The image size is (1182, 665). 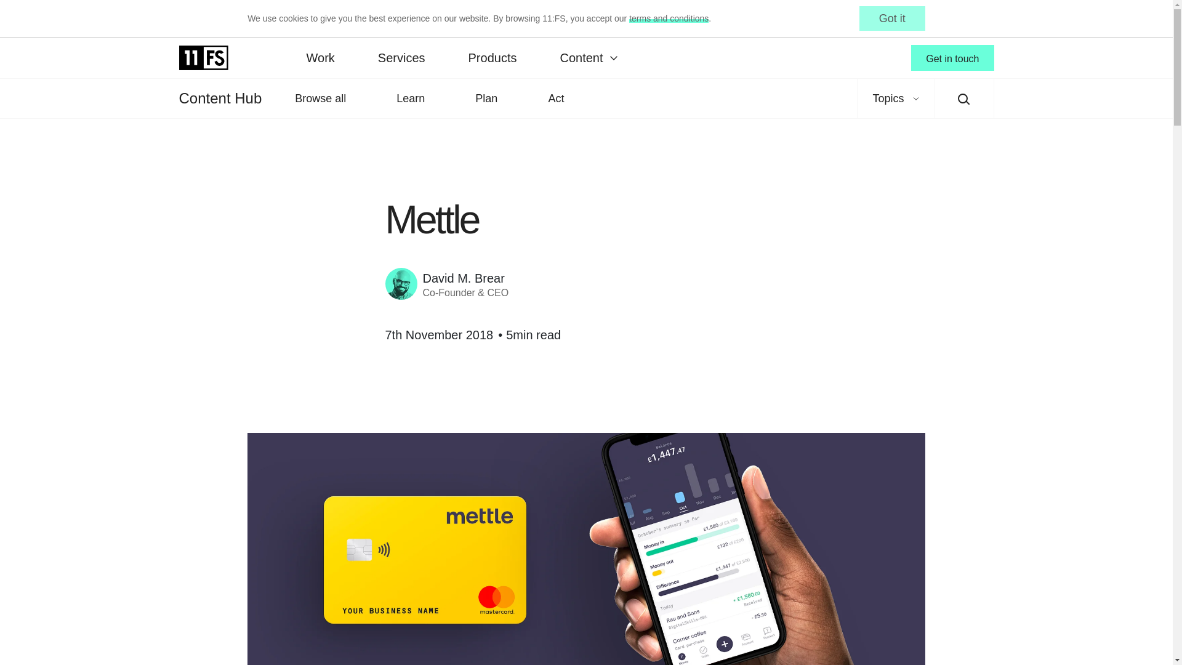 What do you see at coordinates (203, 58) in the screenshot?
I see `11:FS` at bounding box center [203, 58].